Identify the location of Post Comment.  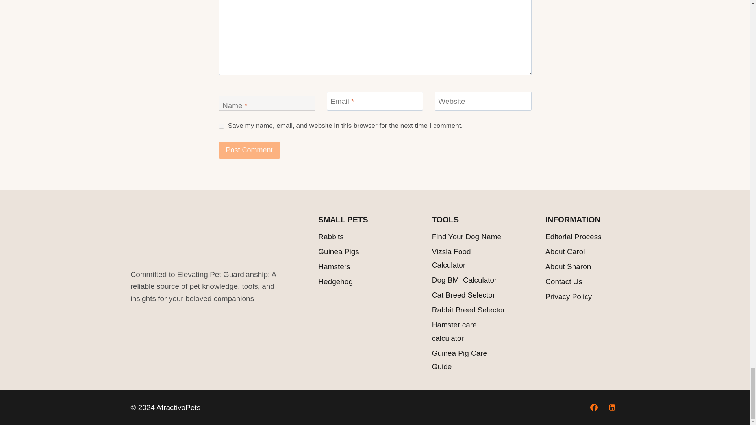
(249, 150).